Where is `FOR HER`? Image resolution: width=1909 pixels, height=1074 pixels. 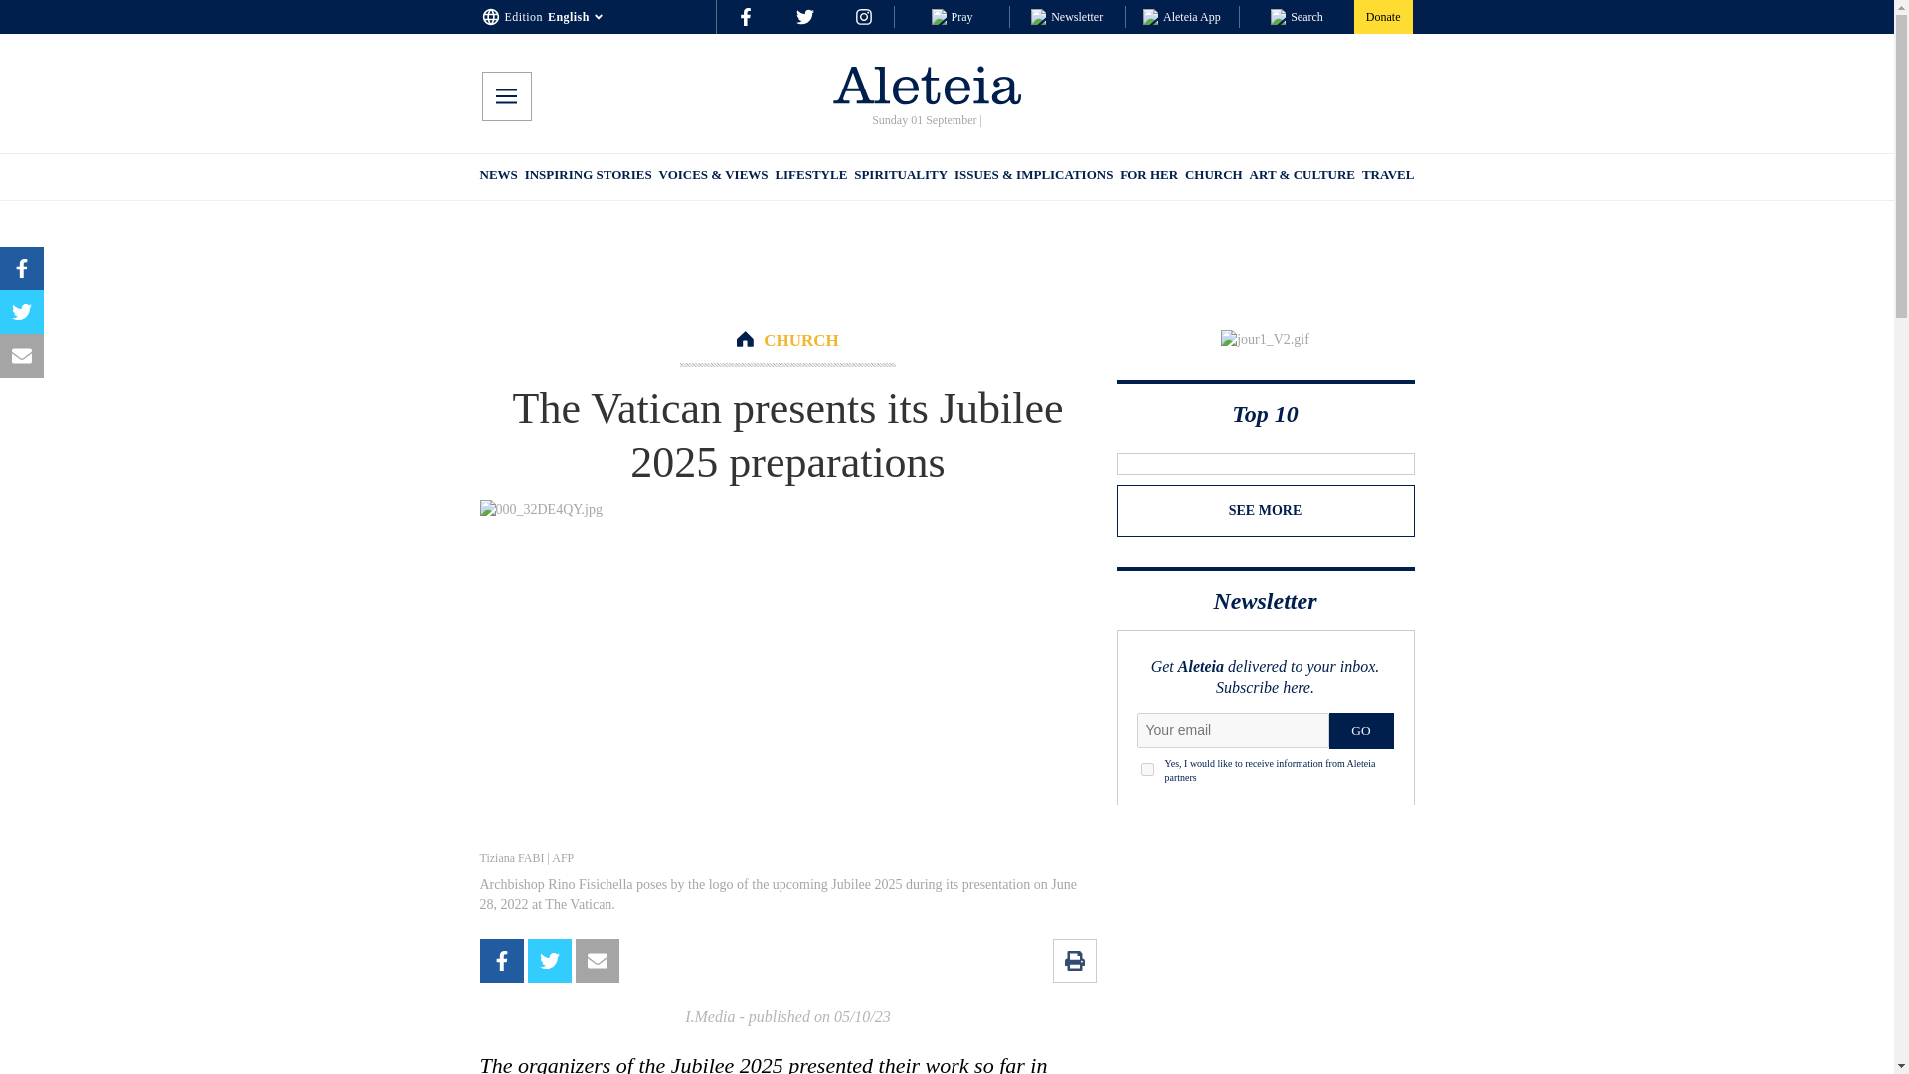
FOR HER is located at coordinates (1147, 177).